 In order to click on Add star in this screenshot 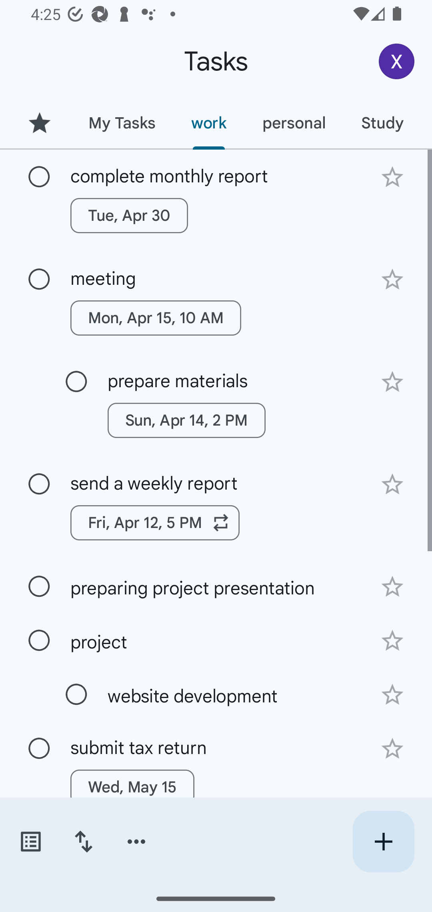, I will do `click(392, 382)`.